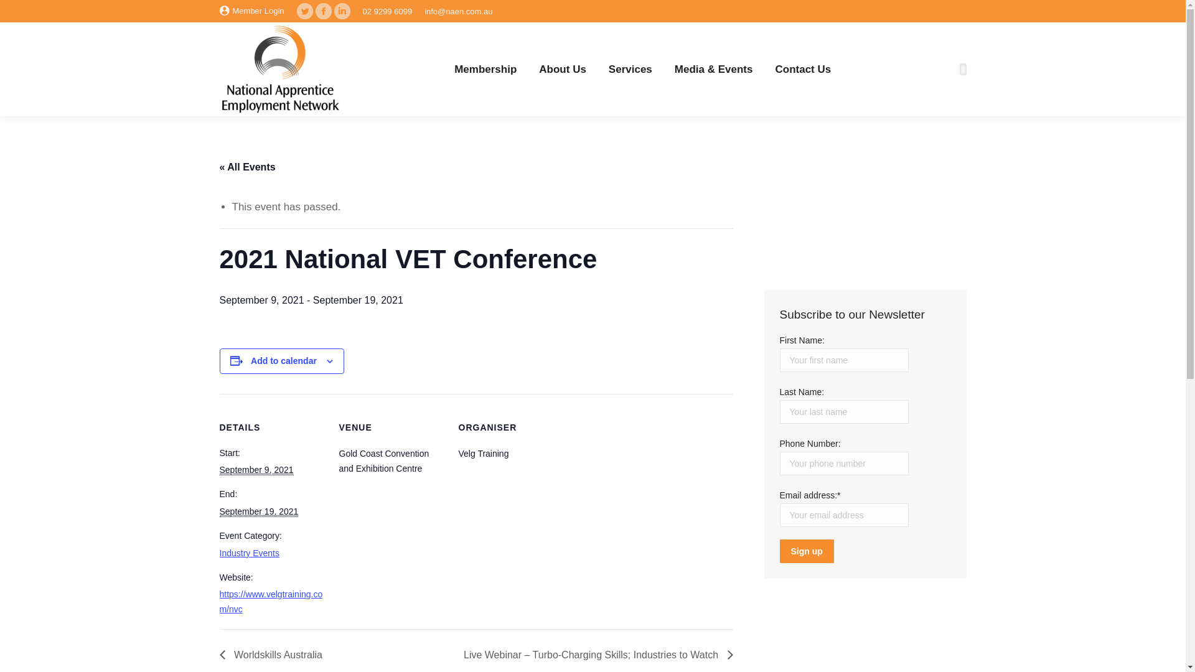 Image resolution: width=1195 pixels, height=672 pixels. I want to click on Facebook, so click(324, 11).